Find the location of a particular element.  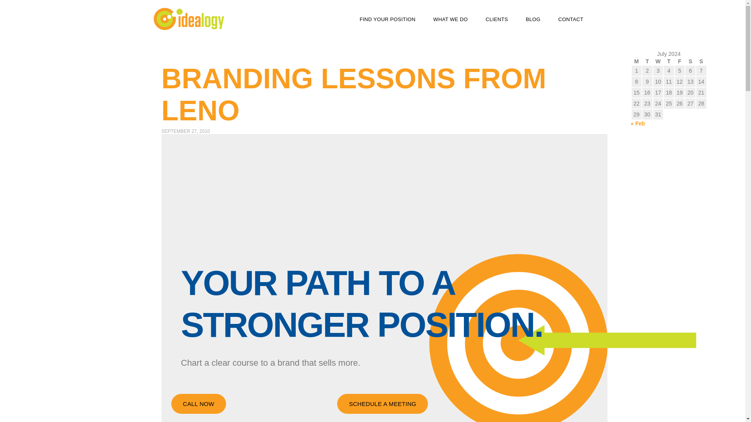

Saturday is located at coordinates (690, 61).